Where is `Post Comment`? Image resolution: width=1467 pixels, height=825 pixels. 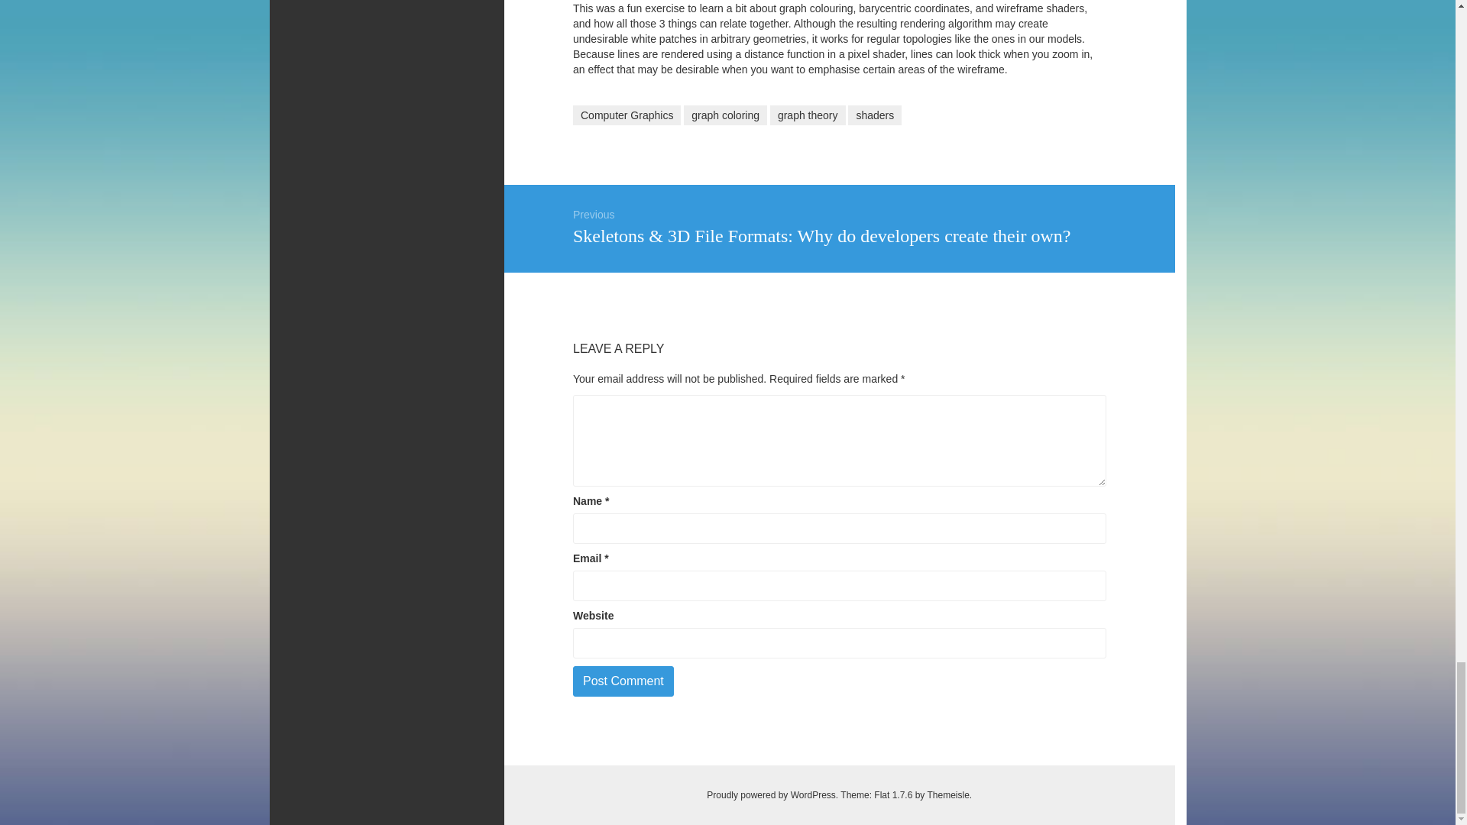
Post Comment is located at coordinates (623, 681).